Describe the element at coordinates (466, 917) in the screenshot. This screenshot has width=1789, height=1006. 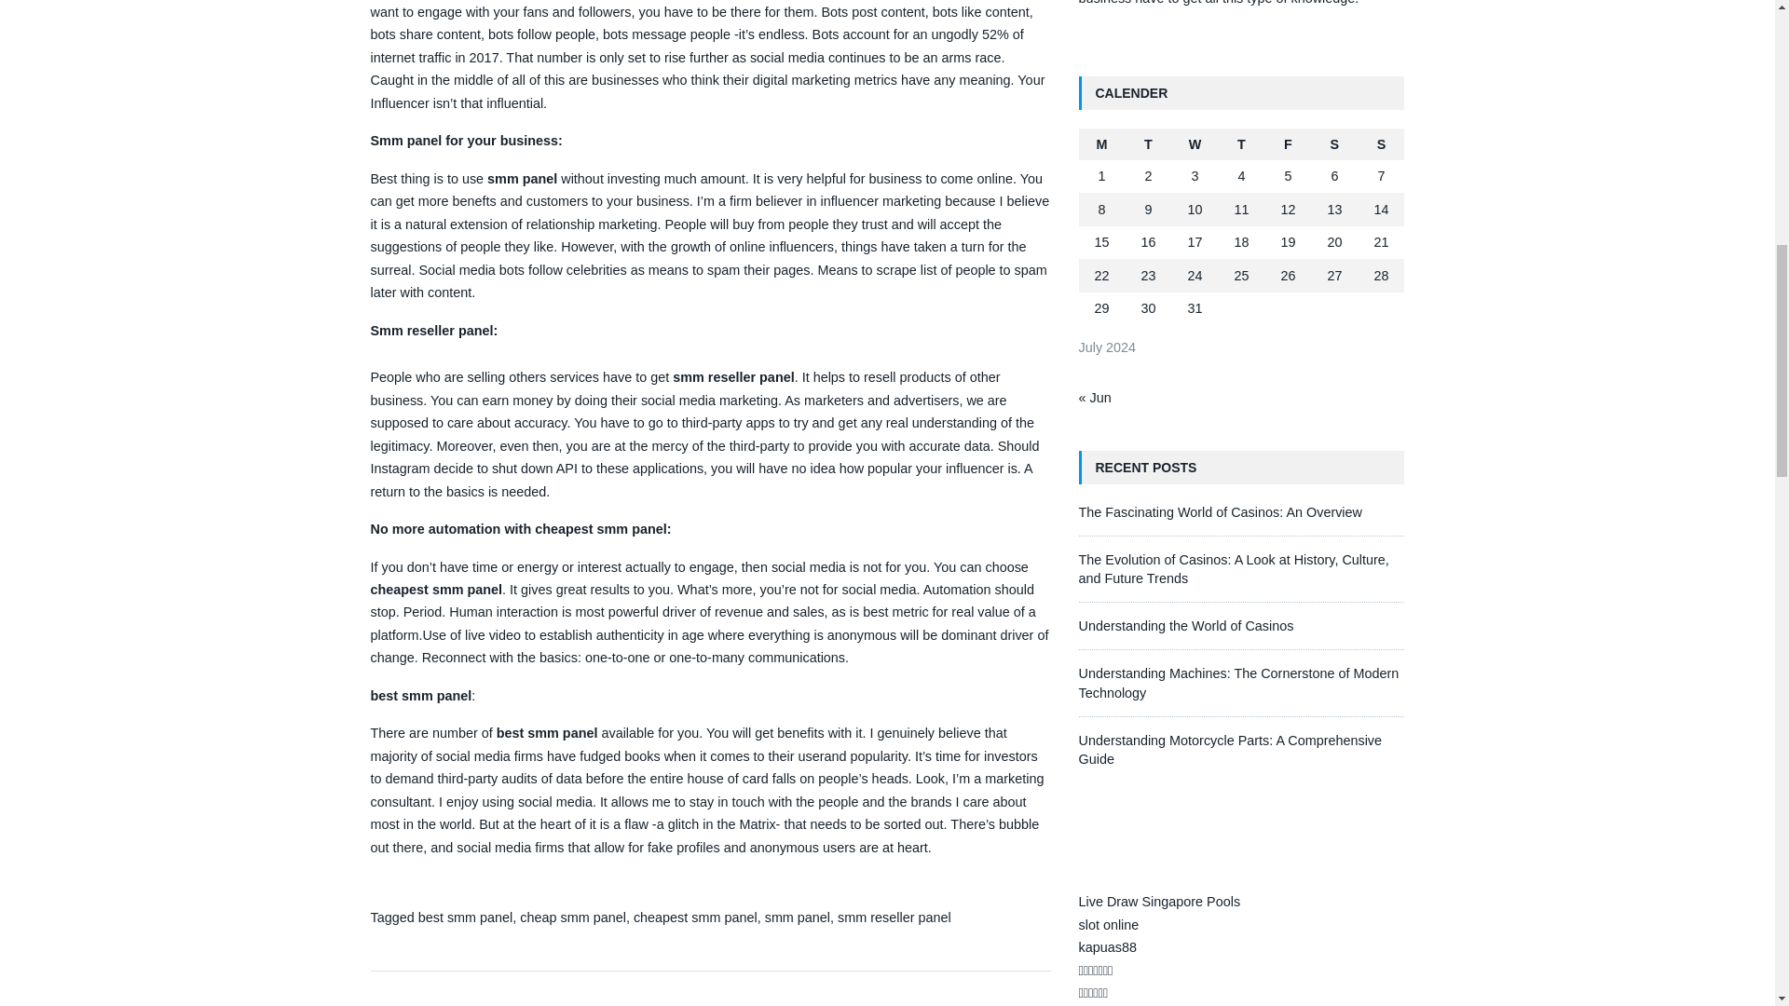
I see `best smm panel` at that location.